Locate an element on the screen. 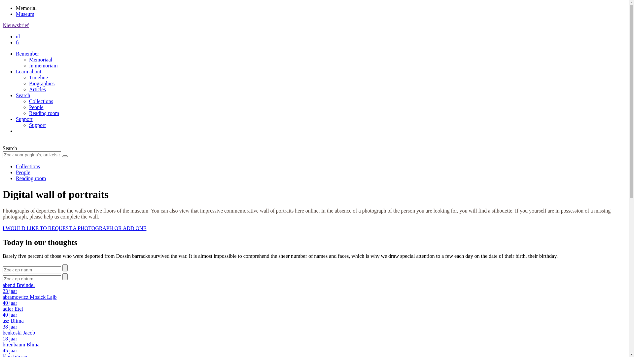  I WOULD LIKE TO REQUEST A PHOTOGRAPH OR ADD ONE is located at coordinates (75, 228).